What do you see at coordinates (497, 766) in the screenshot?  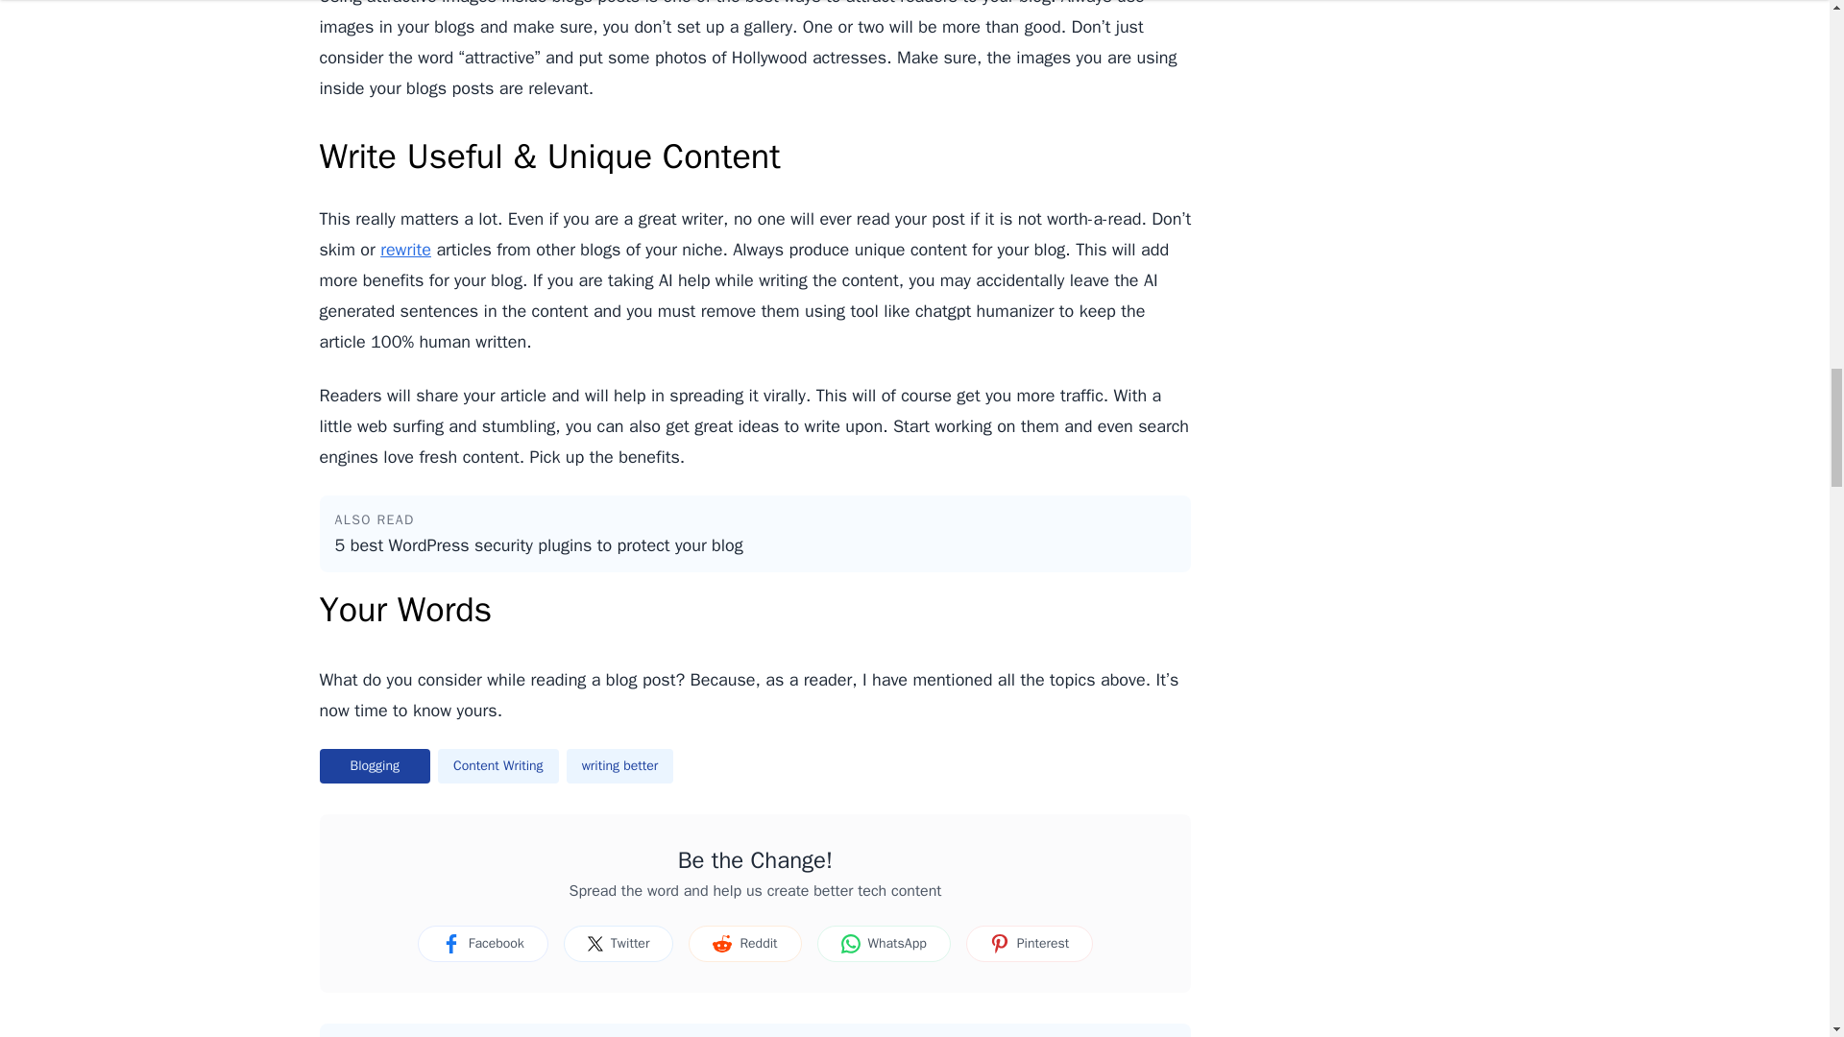 I see `Content Writing` at bounding box center [497, 766].